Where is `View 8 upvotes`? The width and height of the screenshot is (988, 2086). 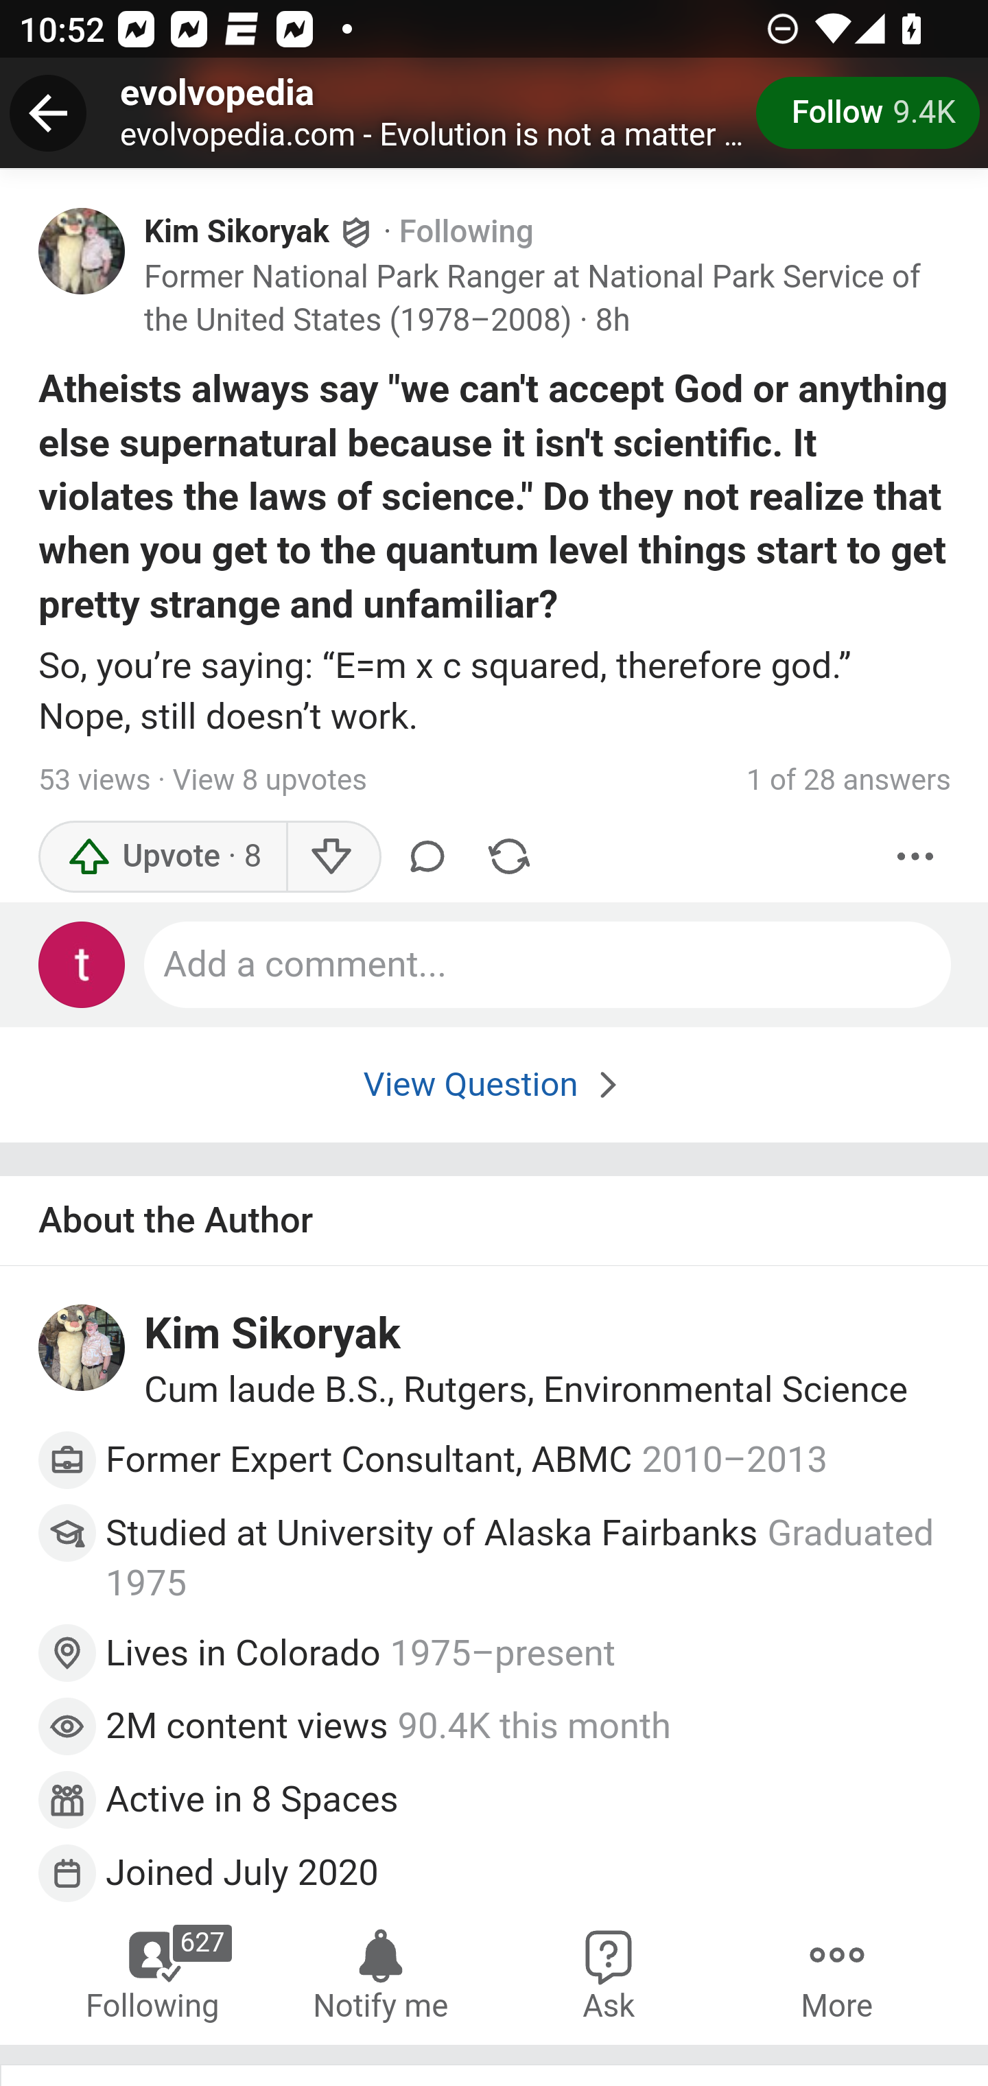 View 8 upvotes is located at coordinates (268, 781).